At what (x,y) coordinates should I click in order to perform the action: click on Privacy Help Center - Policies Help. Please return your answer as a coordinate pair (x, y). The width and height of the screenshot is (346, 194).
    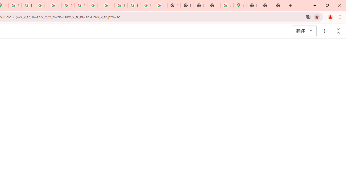
    Looking at the image, I should click on (41, 5).